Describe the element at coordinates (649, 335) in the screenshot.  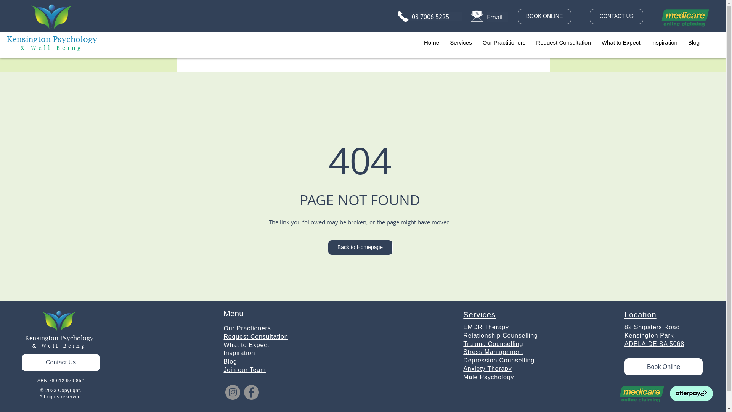
I see `Kensington Park` at that location.